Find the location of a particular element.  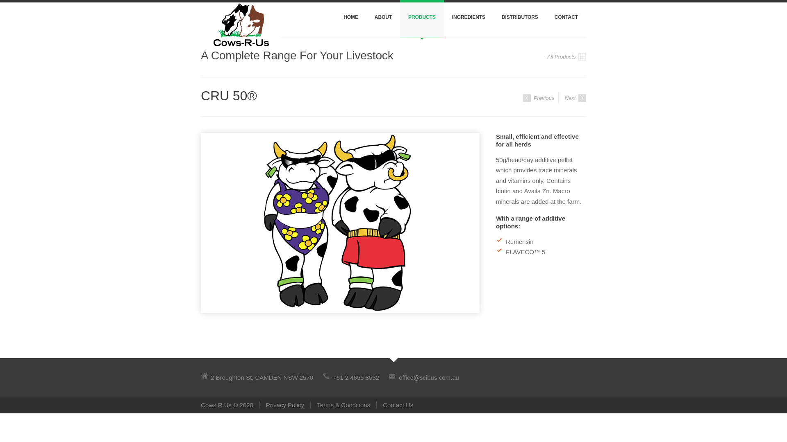

Contact Us is located at coordinates (395, 404).